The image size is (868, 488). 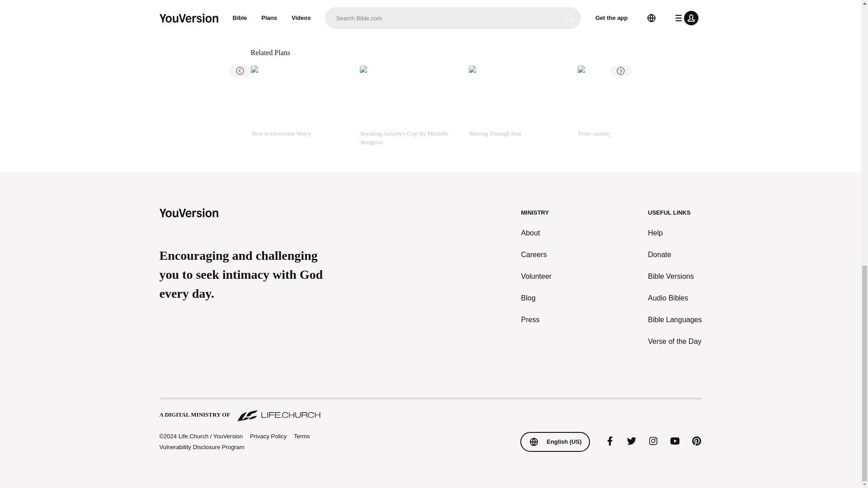 I want to click on Terms, so click(x=302, y=436).